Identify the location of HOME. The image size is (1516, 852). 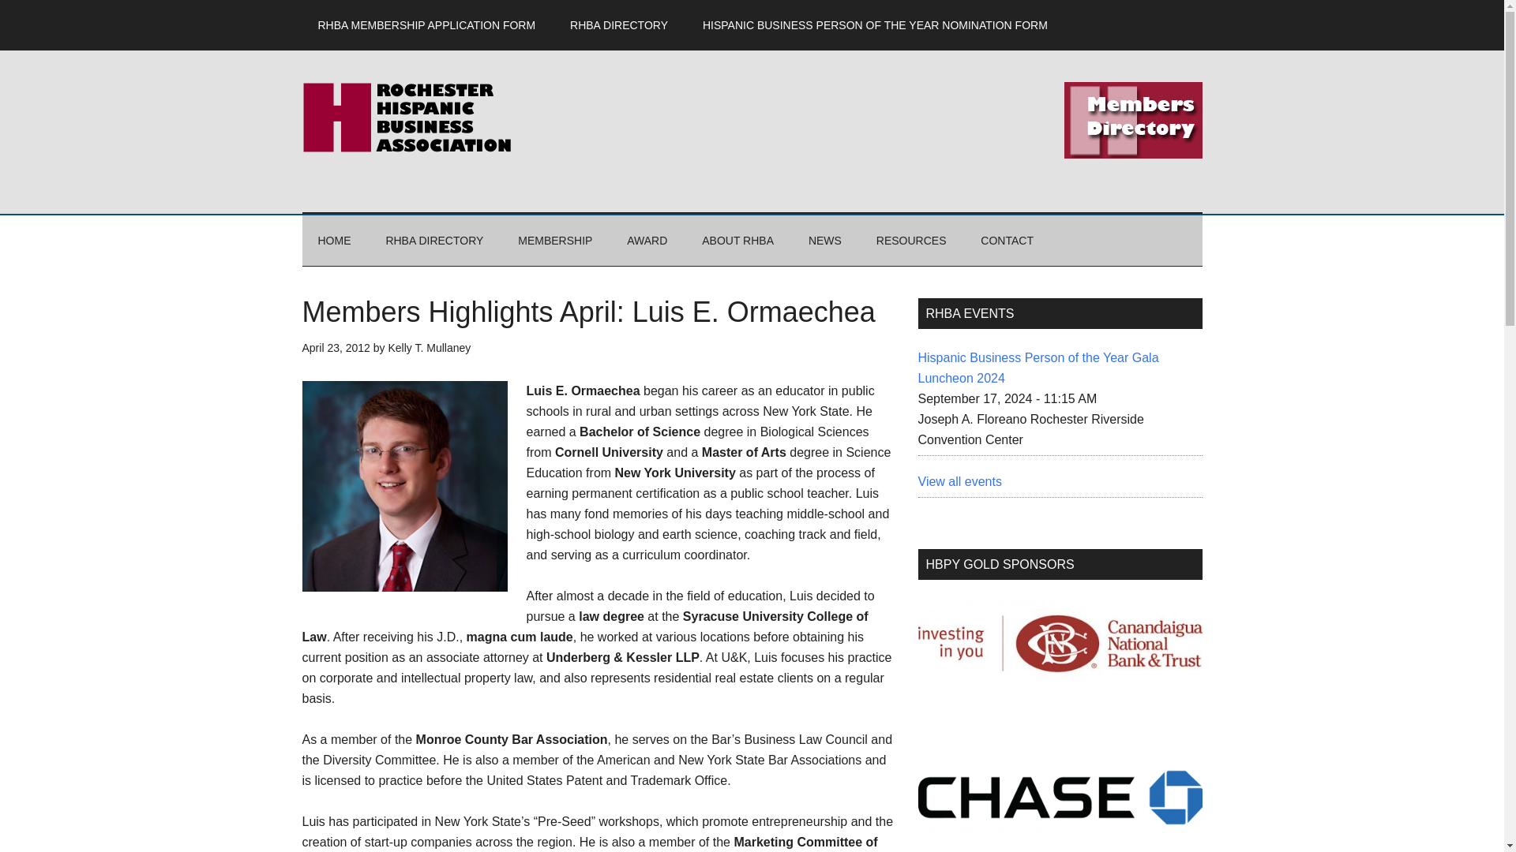
(334, 240).